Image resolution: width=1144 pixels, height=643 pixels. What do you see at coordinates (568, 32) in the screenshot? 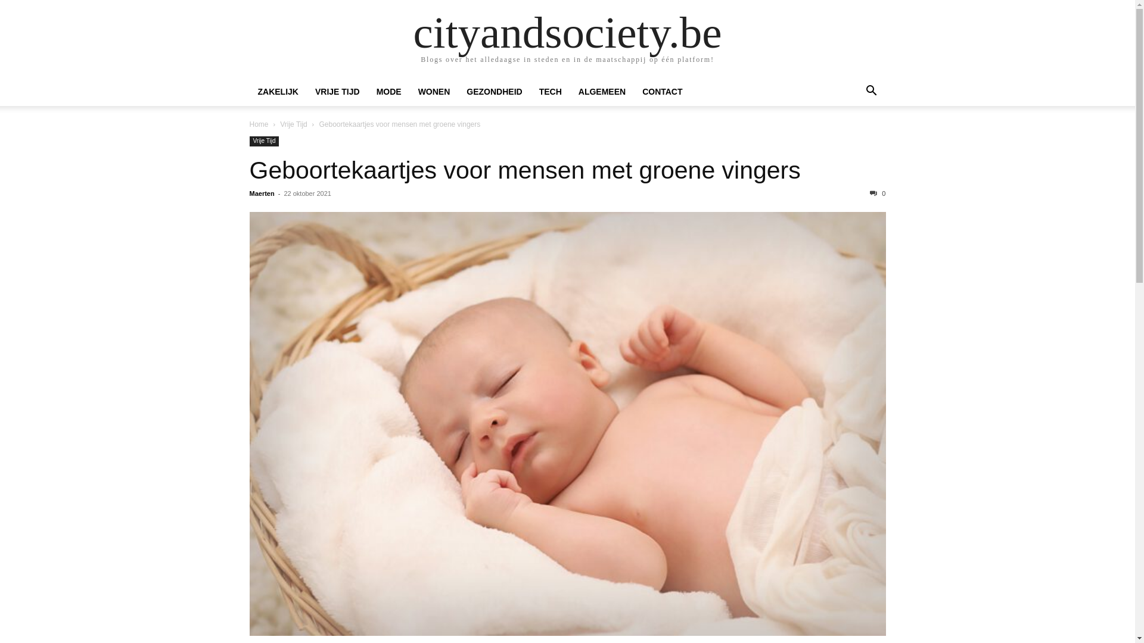
I see `cityandsociety.be` at bounding box center [568, 32].